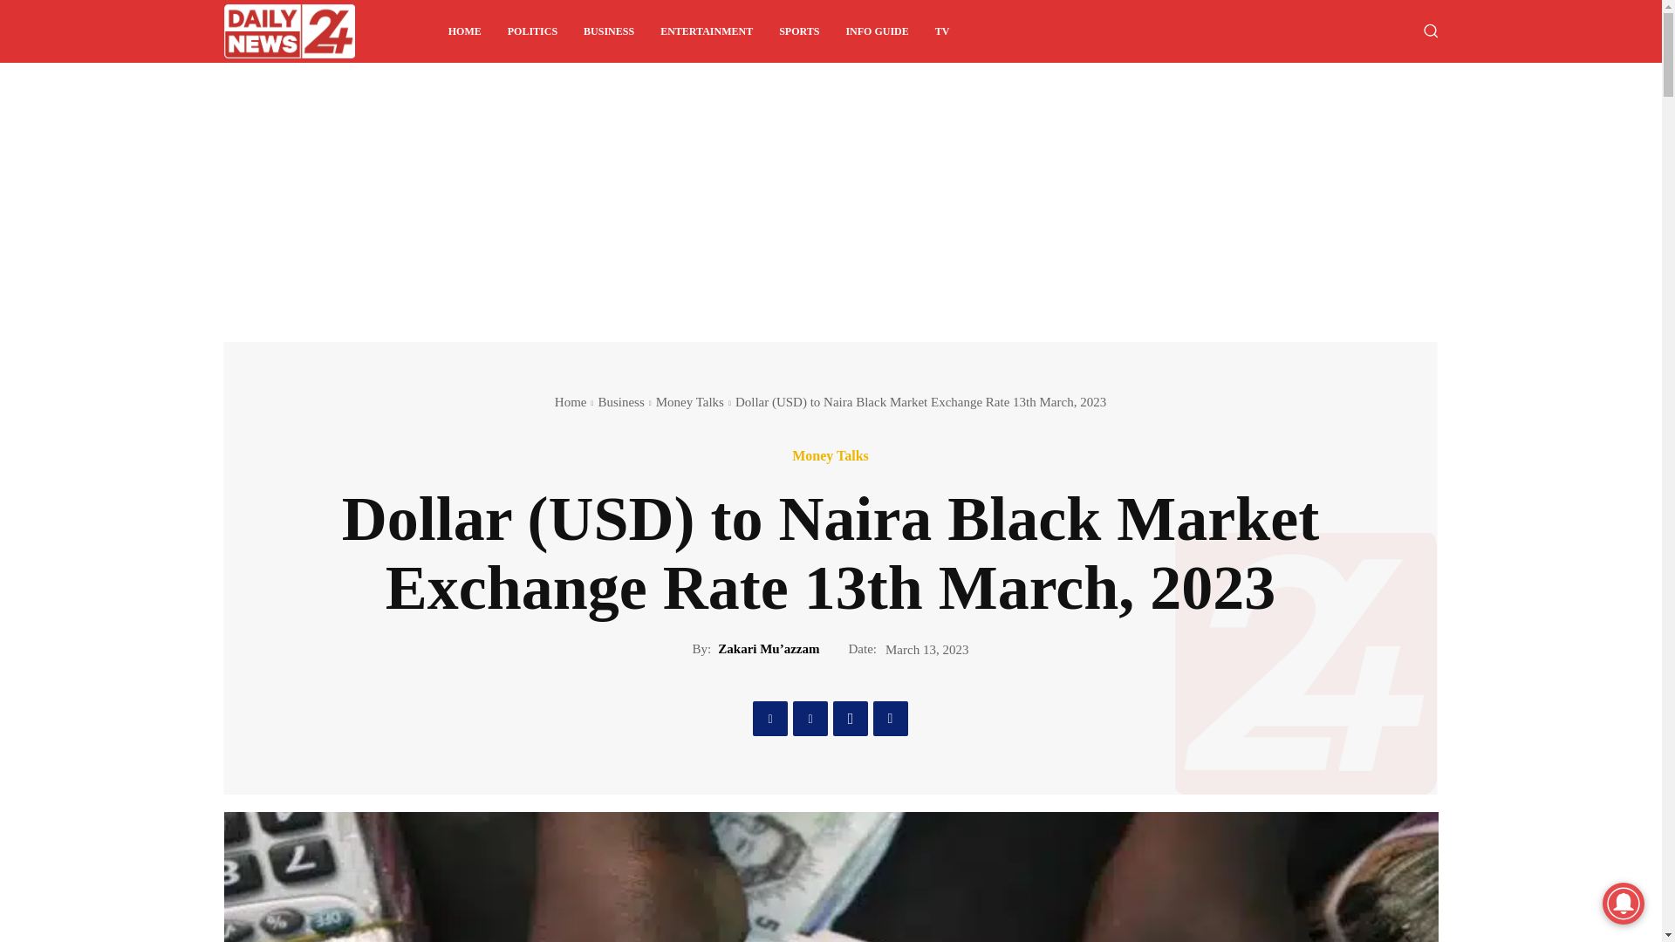 The height and width of the screenshot is (942, 1675). Describe the element at coordinates (689, 401) in the screenshot. I see `View all posts in Money Talks` at that location.